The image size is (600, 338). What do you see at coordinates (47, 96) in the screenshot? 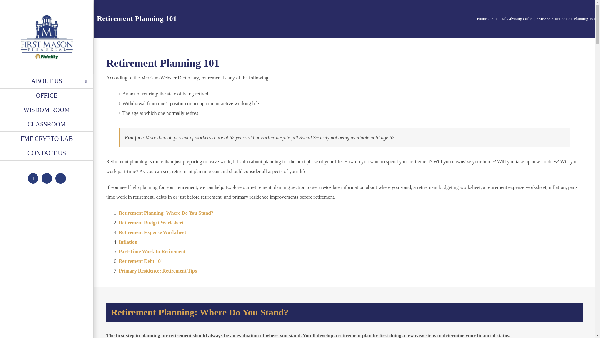
I see `OFFICE` at bounding box center [47, 96].